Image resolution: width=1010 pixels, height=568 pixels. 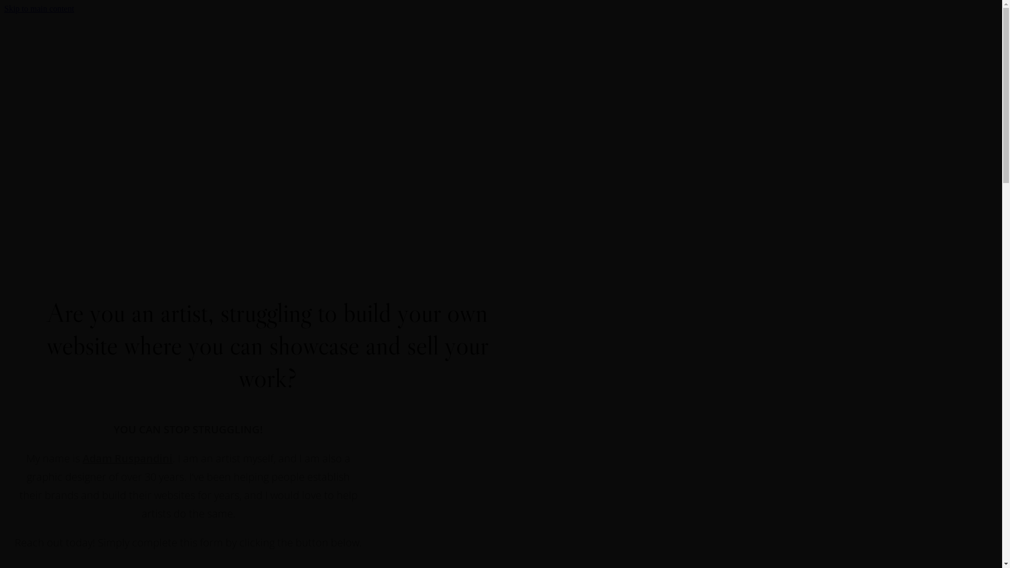 What do you see at coordinates (39, 8) in the screenshot?
I see `Skip to main content` at bounding box center [39, 8].